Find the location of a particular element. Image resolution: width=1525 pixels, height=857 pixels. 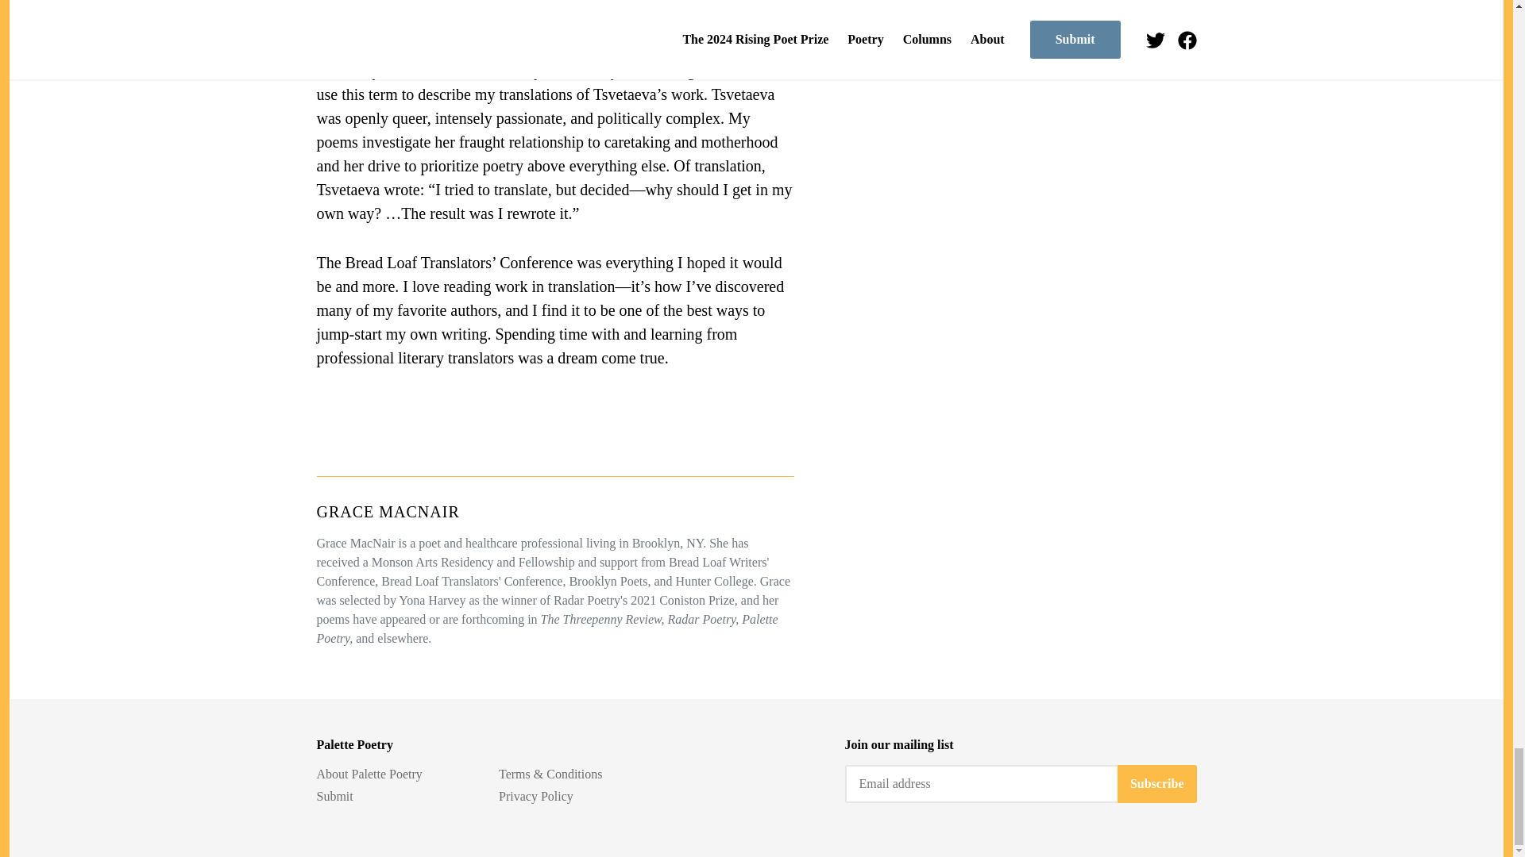

Privacy Policy is located at coordinates (535, 795).